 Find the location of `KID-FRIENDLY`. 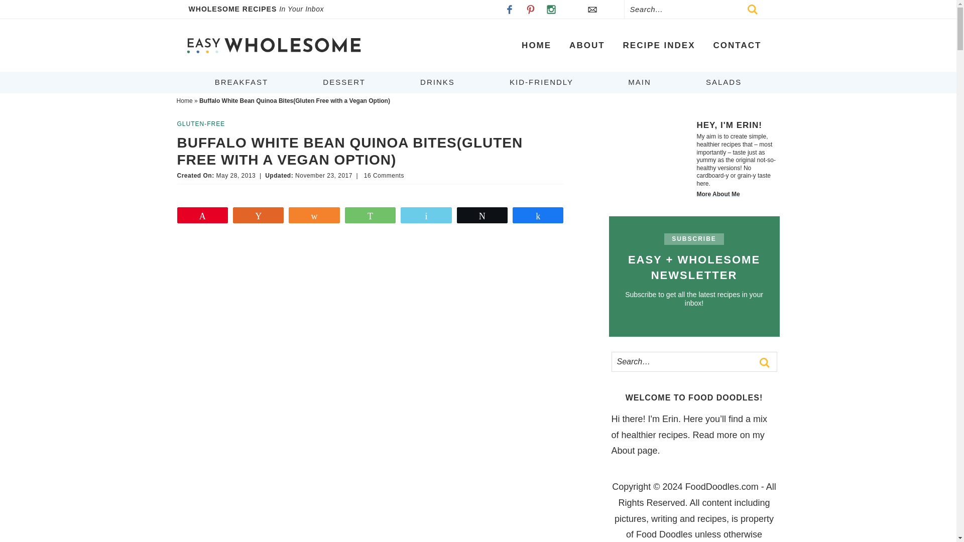

KID-FRIENDLY is located at coordinates (541, 82).